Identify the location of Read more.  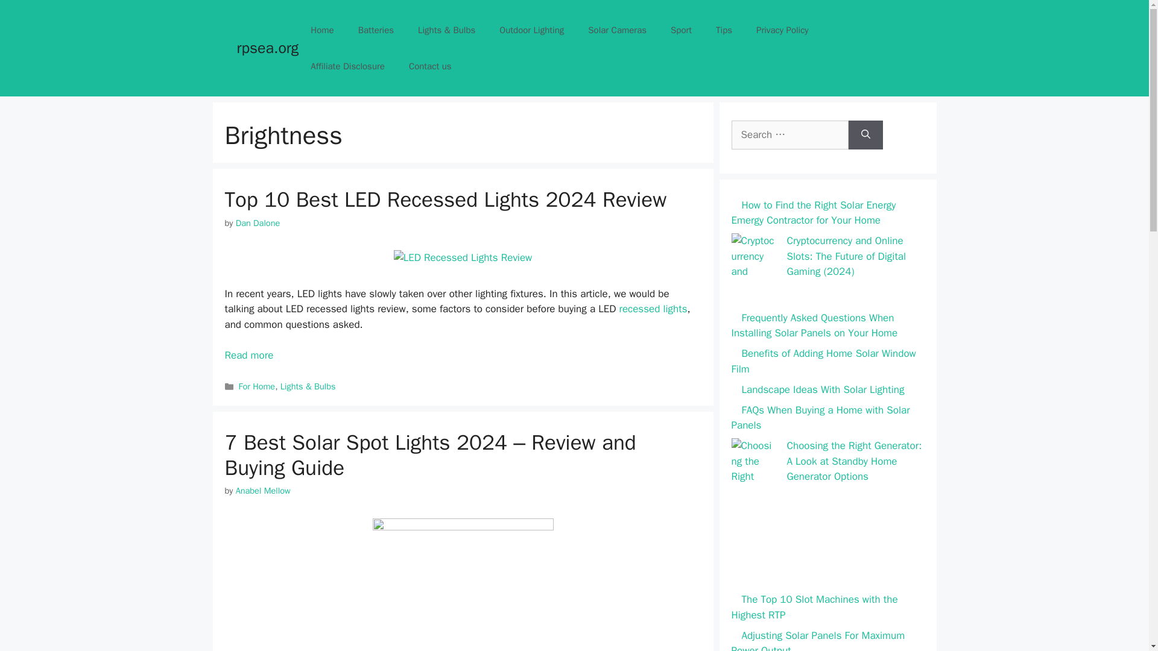
(248, 355).